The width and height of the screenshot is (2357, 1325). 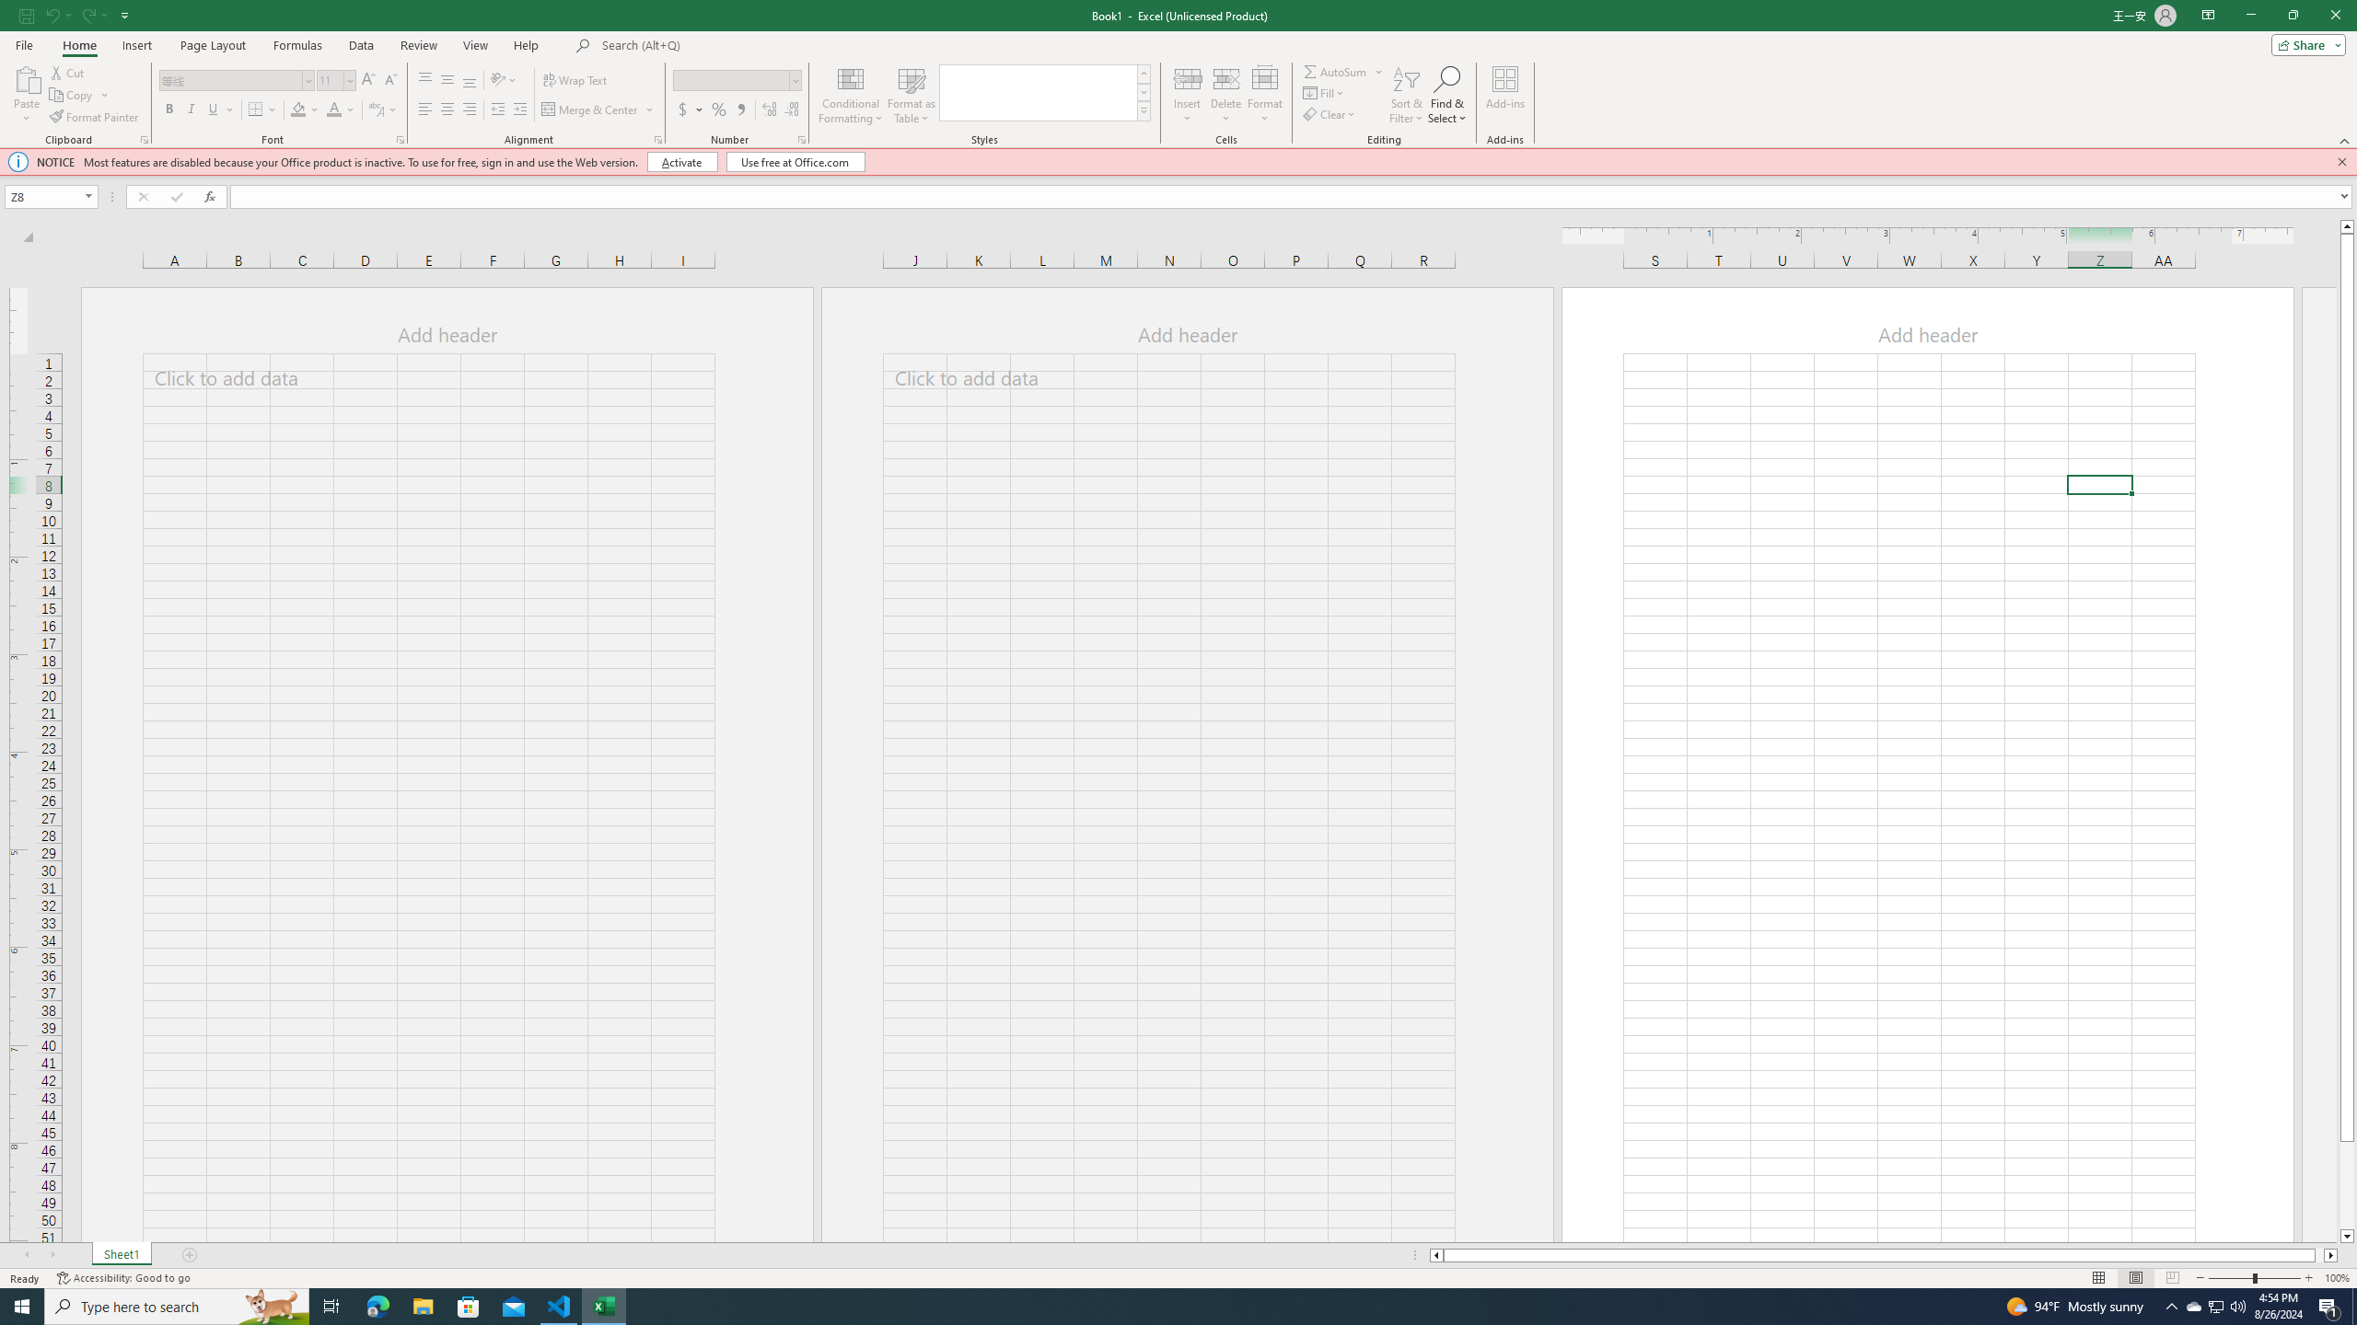 I want to click on Format, so click(x=1265, y=95).